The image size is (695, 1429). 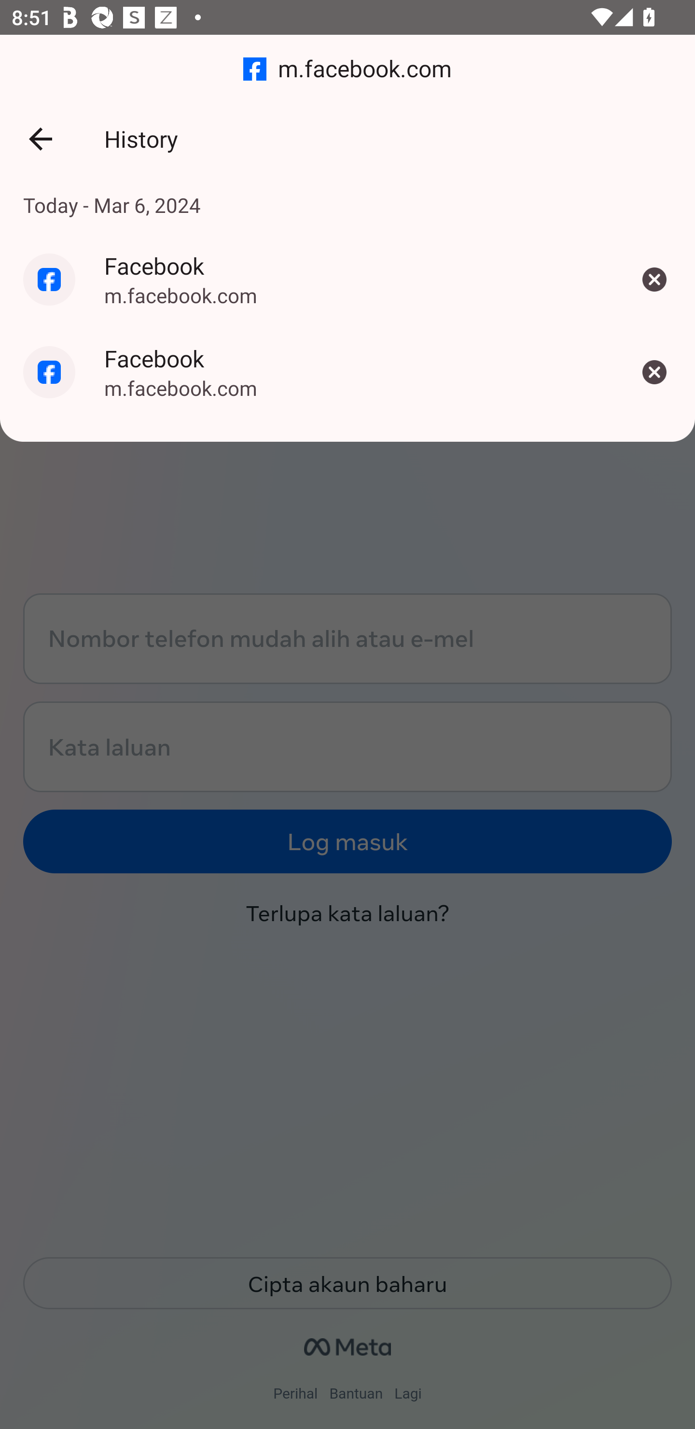 I want to click on Facebook Remove, so click(x=654, y=279).